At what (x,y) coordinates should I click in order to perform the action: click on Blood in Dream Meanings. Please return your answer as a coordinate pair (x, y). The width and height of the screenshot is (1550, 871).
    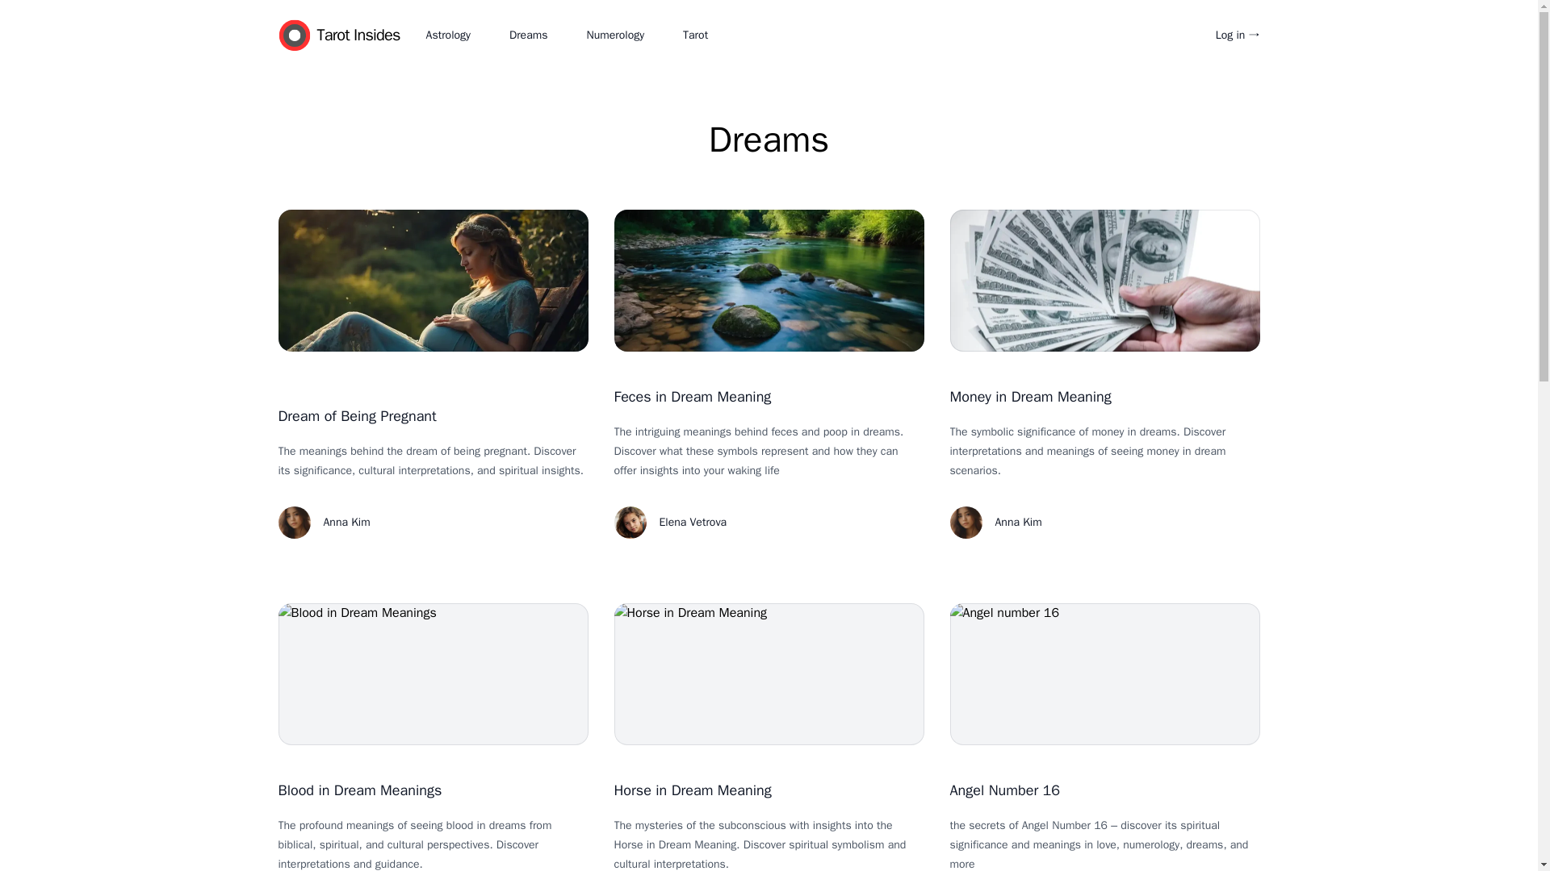
    Looking at the image, I should click on (359, 790).